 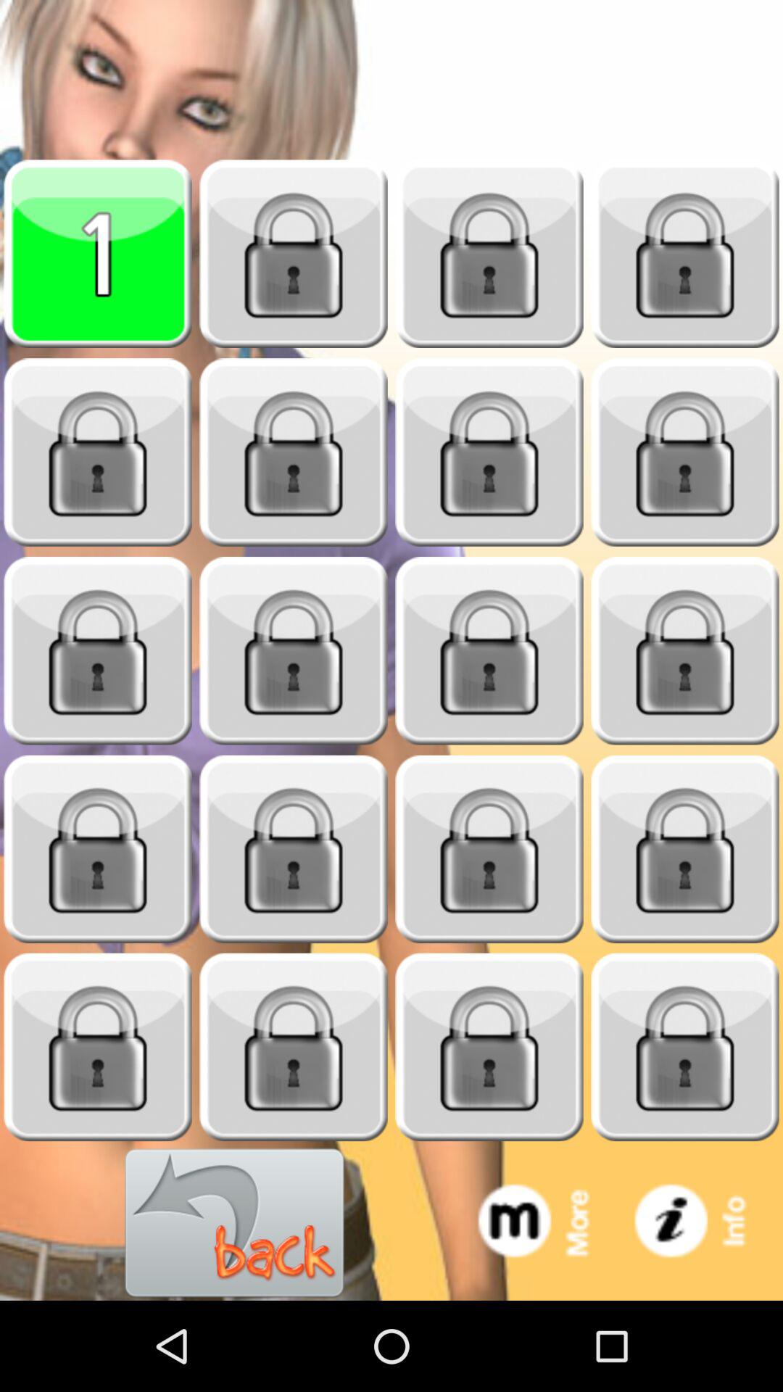 I want to click on see more, so click(x=548, y=1224).